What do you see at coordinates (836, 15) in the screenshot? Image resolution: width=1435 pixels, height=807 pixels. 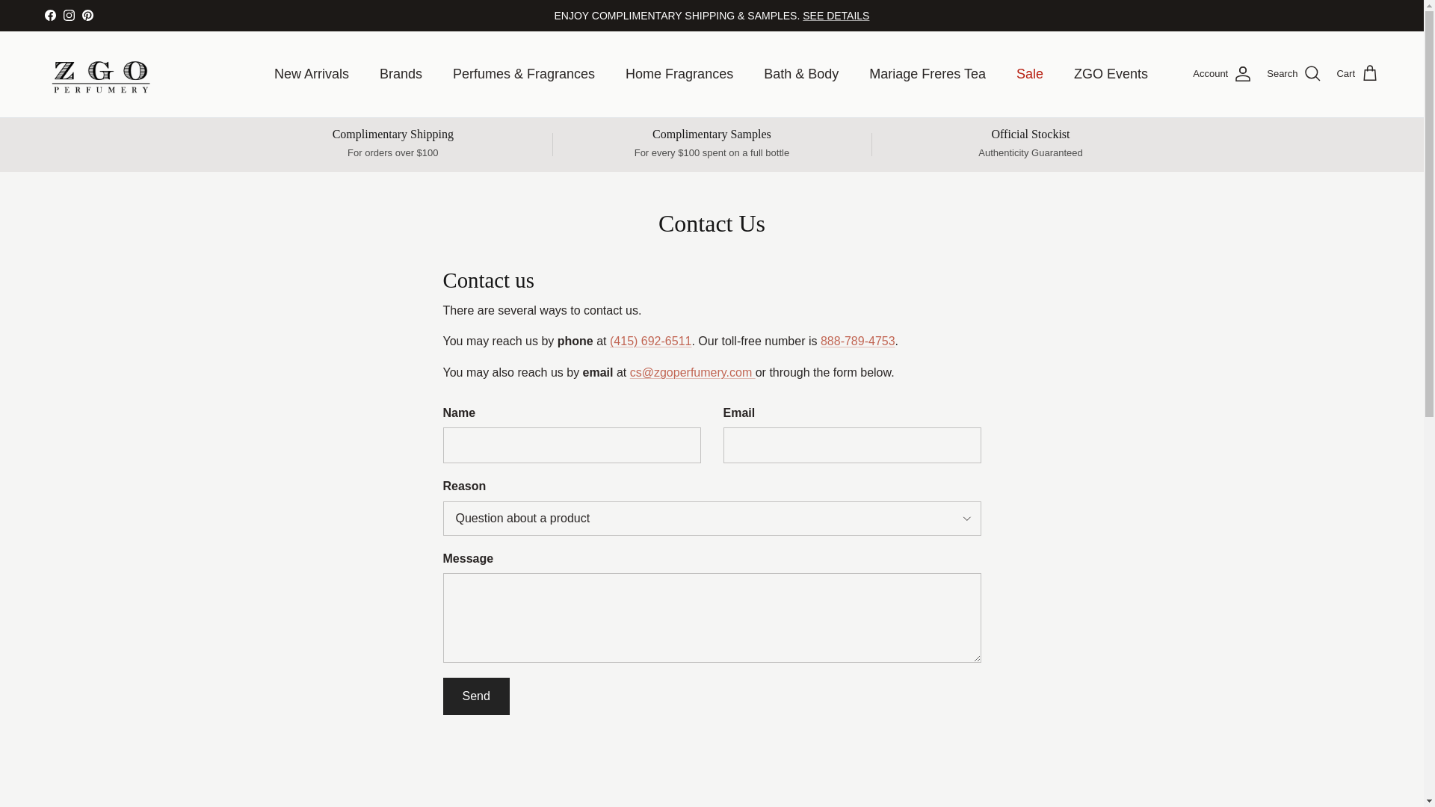 I see `Complimentary Shipping and Samples` at bounding box center [836, 15].